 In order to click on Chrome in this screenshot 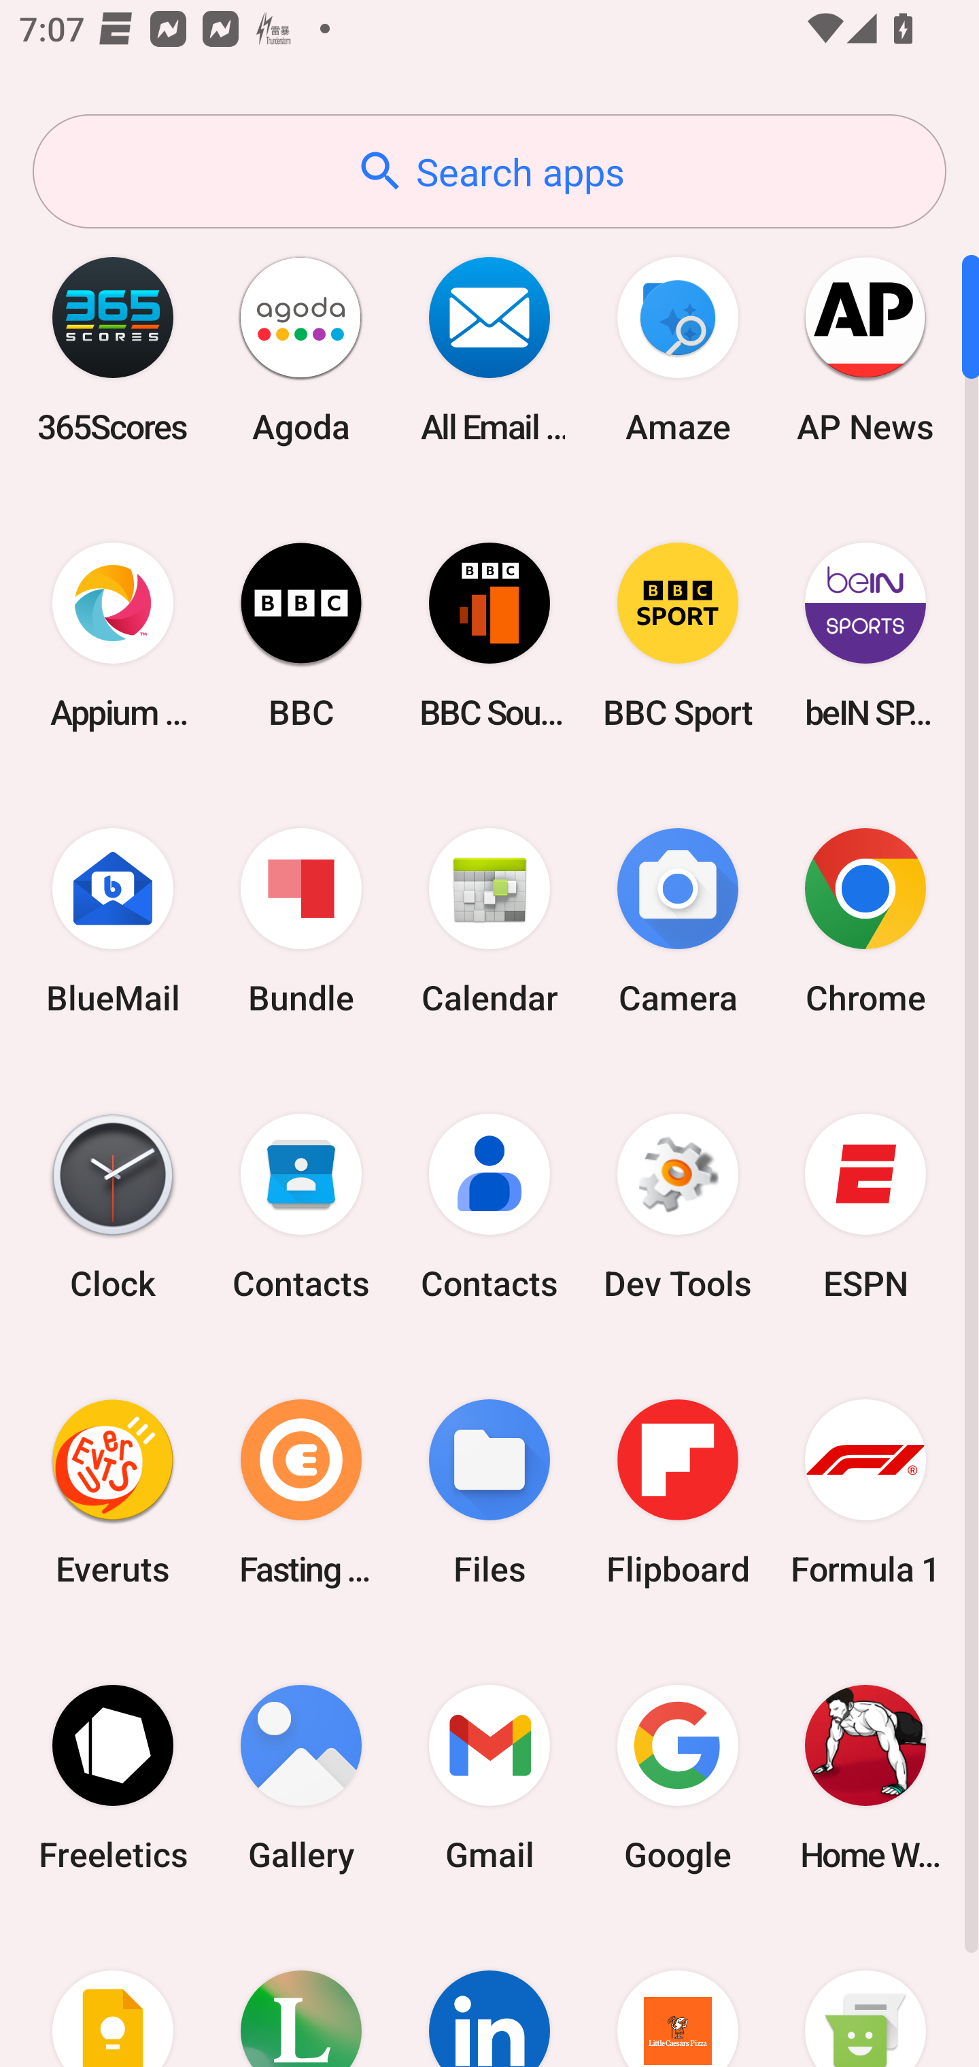, I will do `click(865, 922)`.